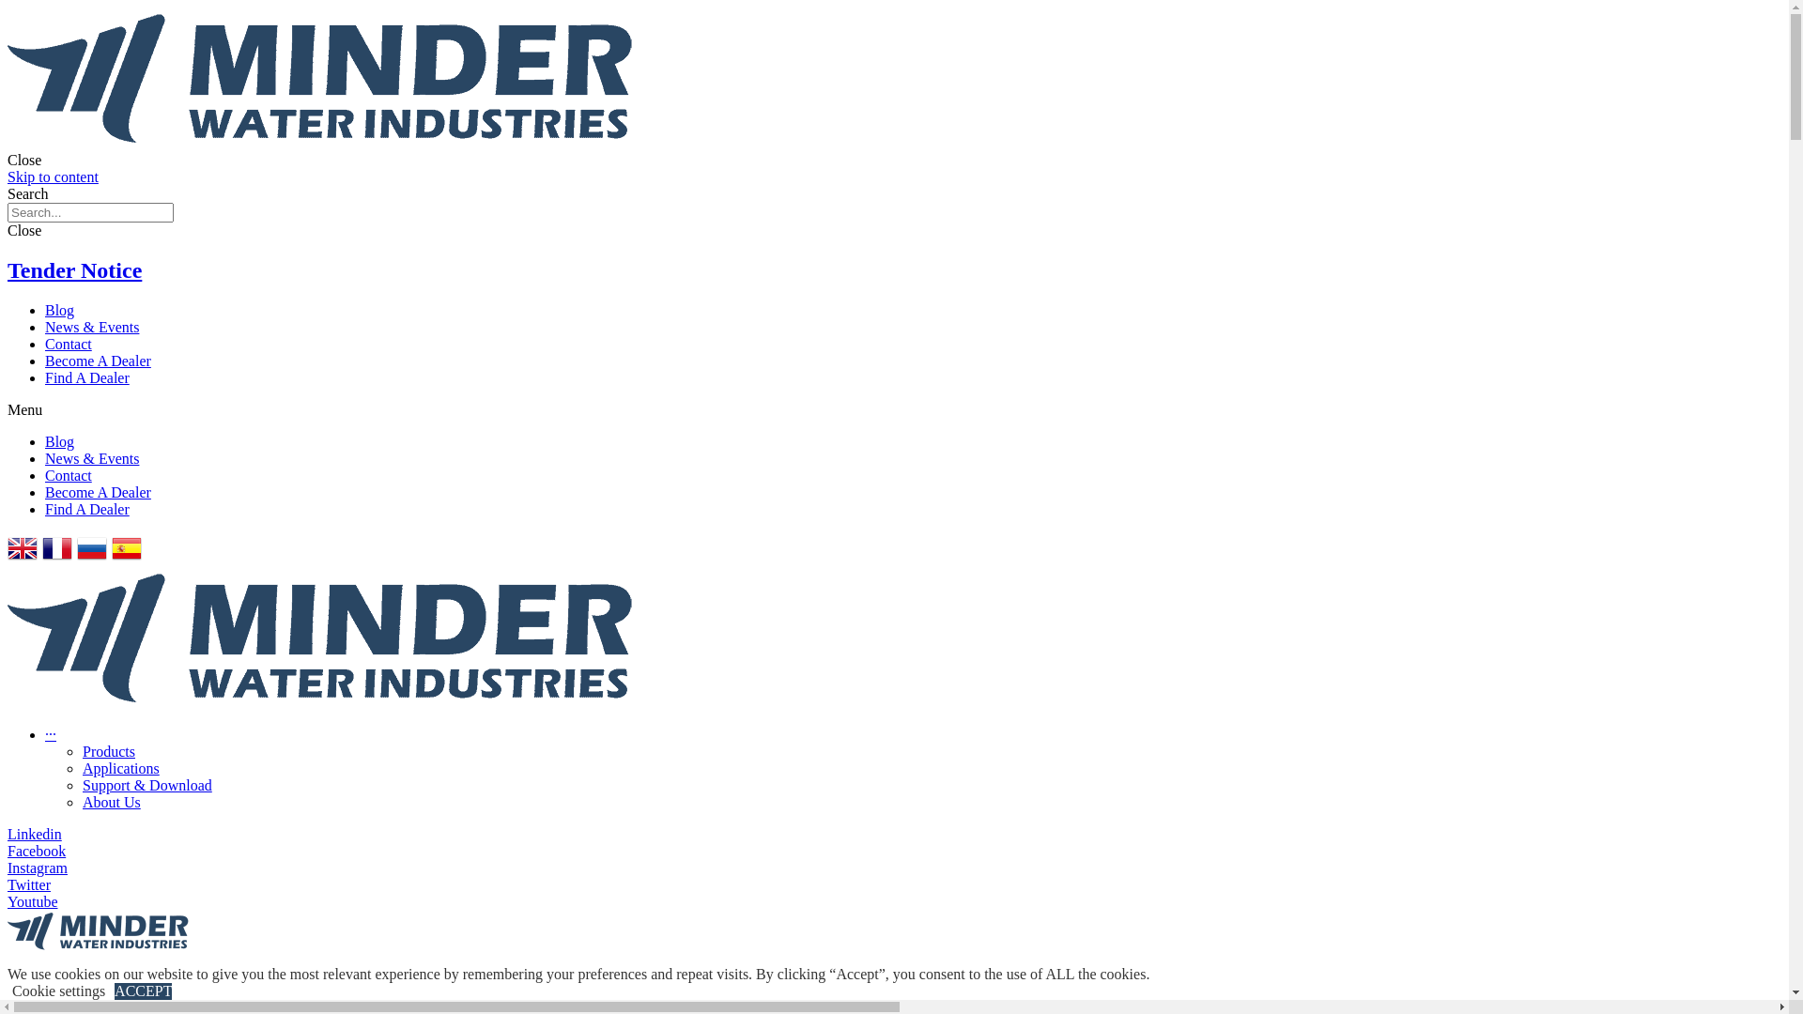 The width and height of the screenshot is (1803, 1014). What do you see at coordinates (932, 803) in the screenshot?
I see `About Us` at bounding box center [932, 803].